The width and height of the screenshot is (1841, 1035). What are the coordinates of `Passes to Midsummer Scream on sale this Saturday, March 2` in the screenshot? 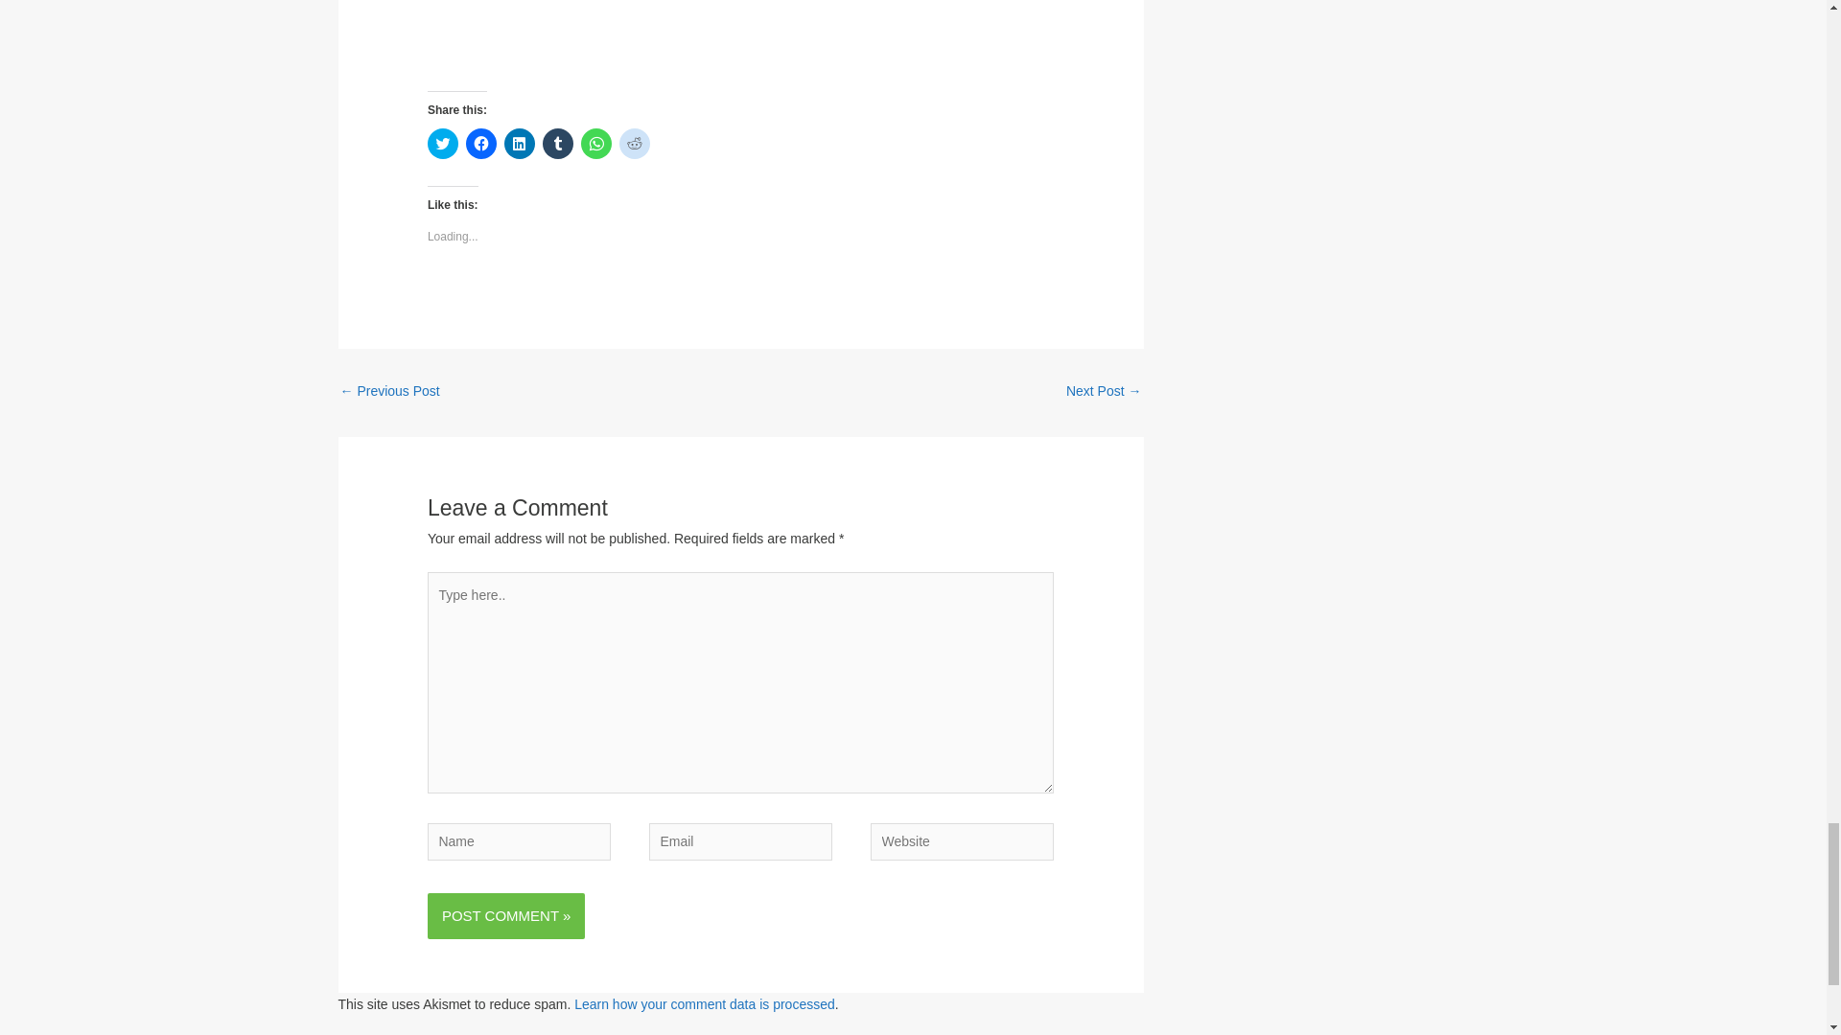 It's located at (389, 393).